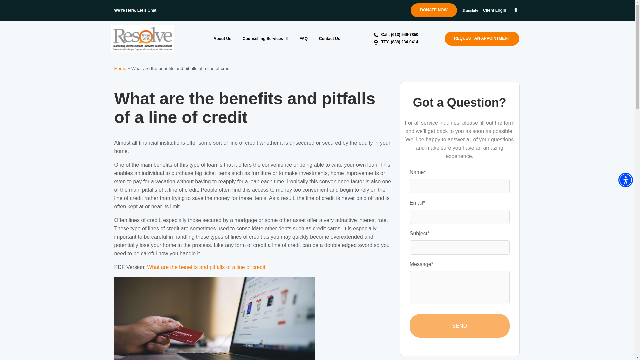 The width and height of the screenshot is (640, 360). Describe the element at coordinates (625, 180) in the screenshot. I see `Accessibility Menu` at that location.